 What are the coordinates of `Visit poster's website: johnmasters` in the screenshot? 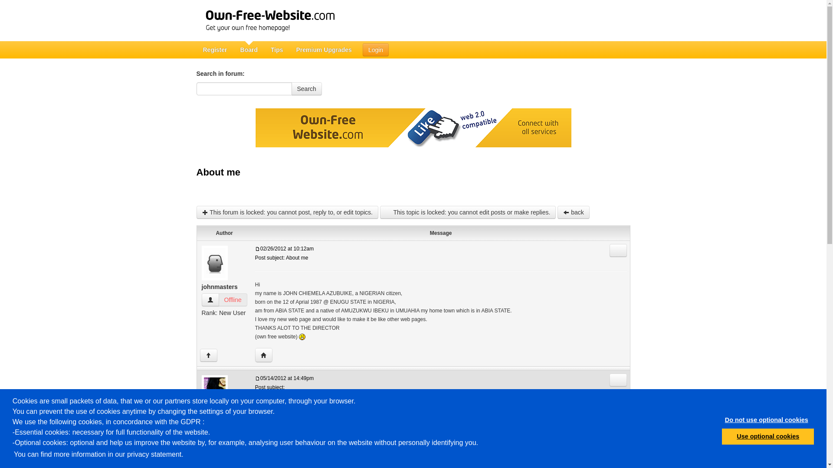 It's located at (263, 355).